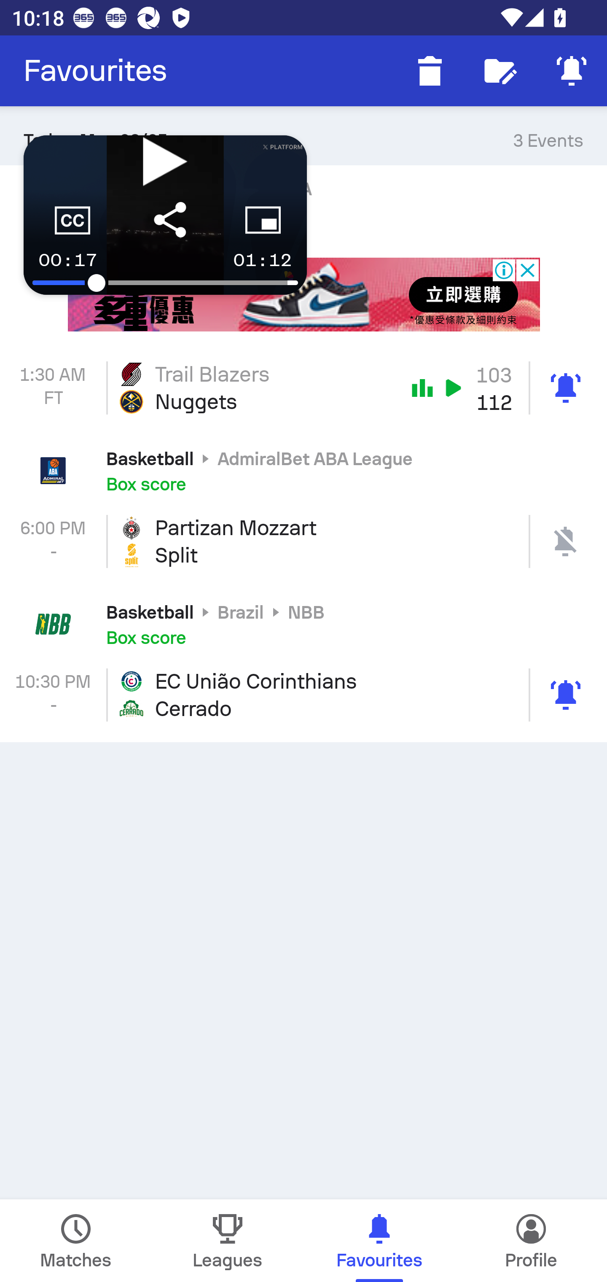 The width and height of the screenshot is (607, 1282). I want to click on Basketball Brazil NBB Box score, so click(303, 623).